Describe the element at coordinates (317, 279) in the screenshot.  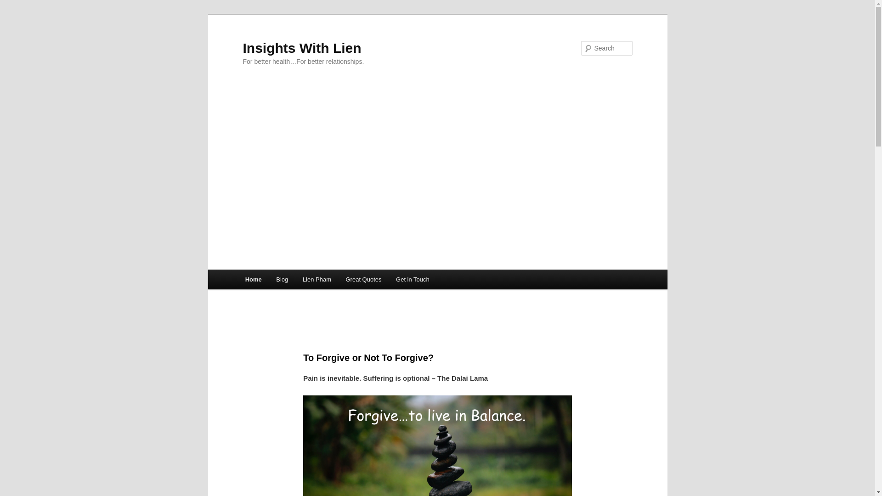
I see `Lien Pham` at that location.